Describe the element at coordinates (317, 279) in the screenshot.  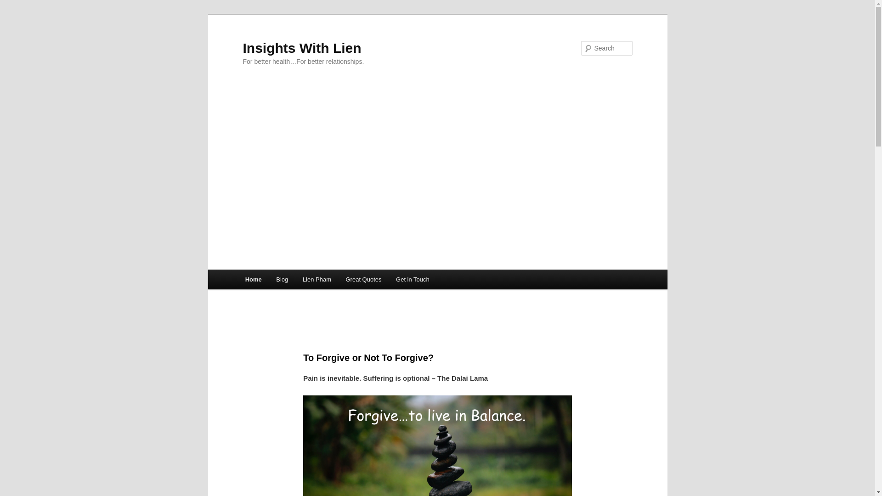
I see `Lien Pham` at that location.